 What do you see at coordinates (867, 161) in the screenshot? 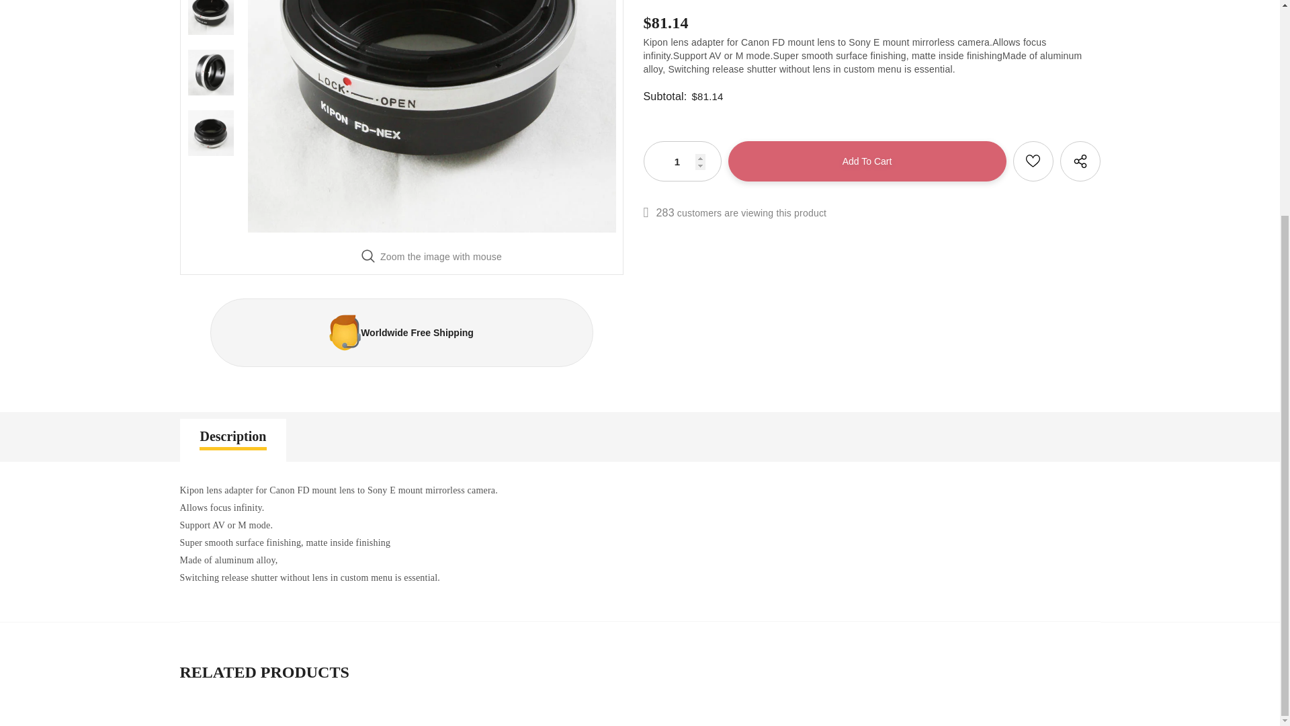
I see `Add to cart` at bounding box center [867, 161].